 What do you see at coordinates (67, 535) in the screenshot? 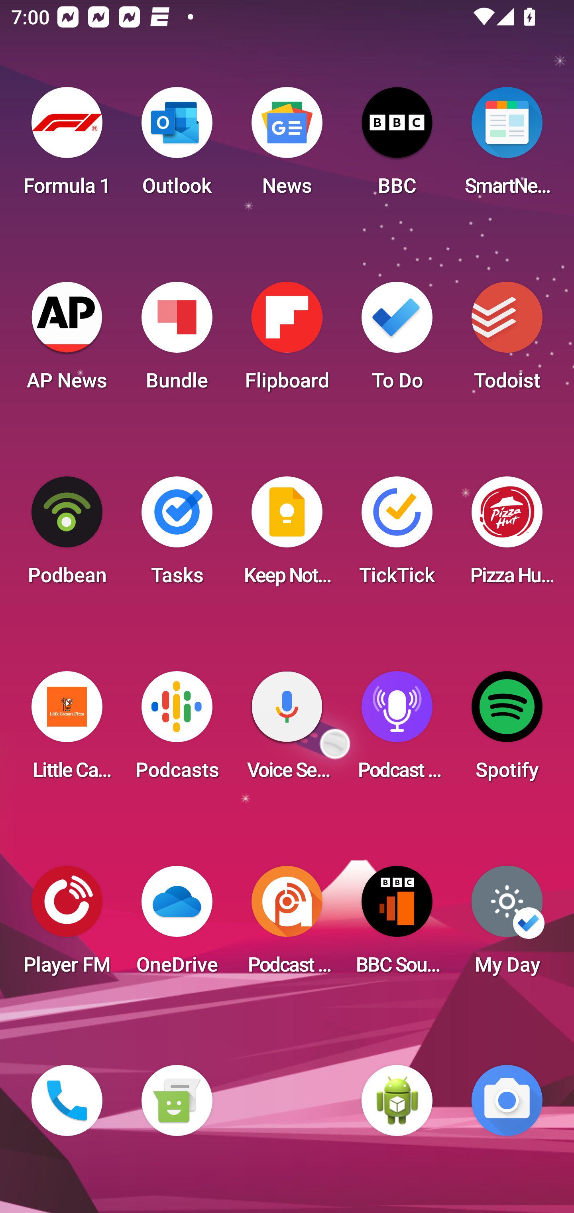
I see `Podbean` at bounding box center [67, 535].